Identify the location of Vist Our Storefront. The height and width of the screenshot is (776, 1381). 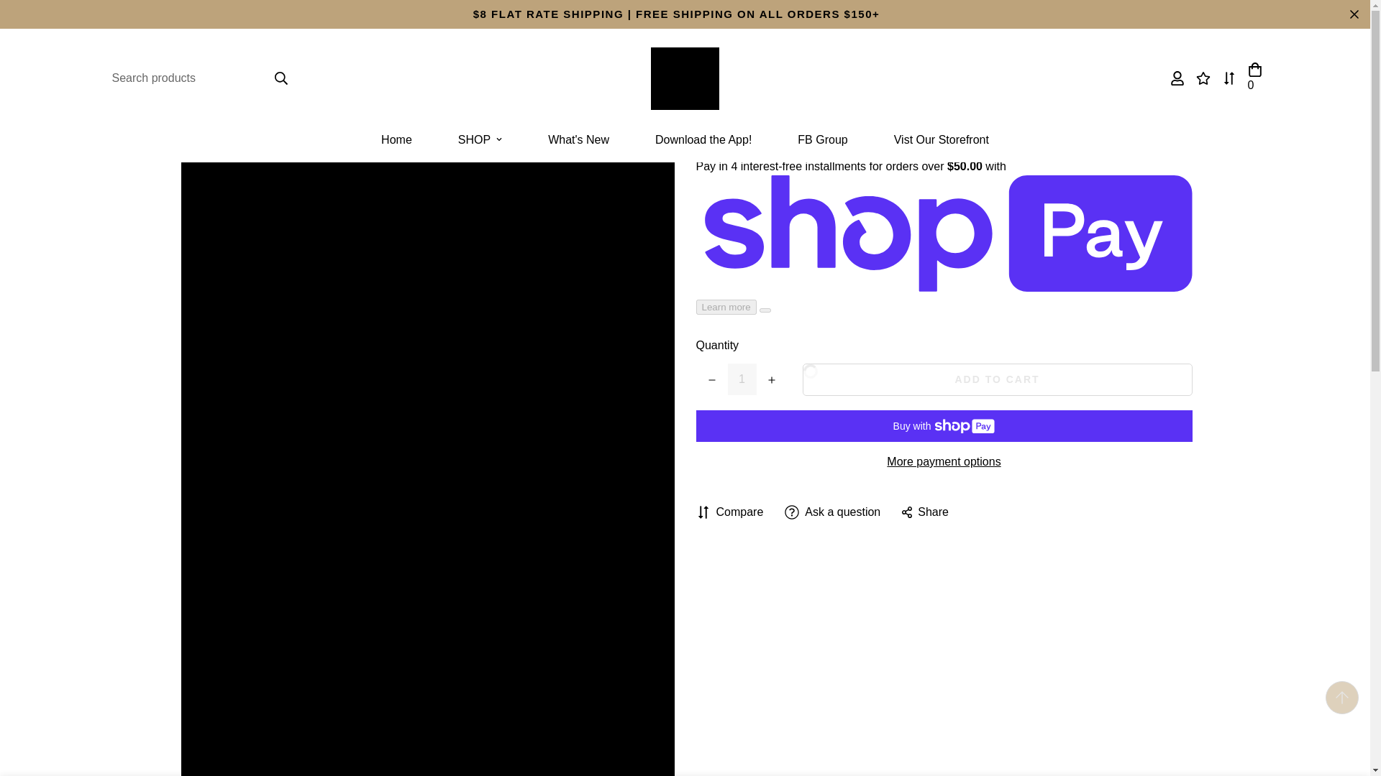
(942, 139).